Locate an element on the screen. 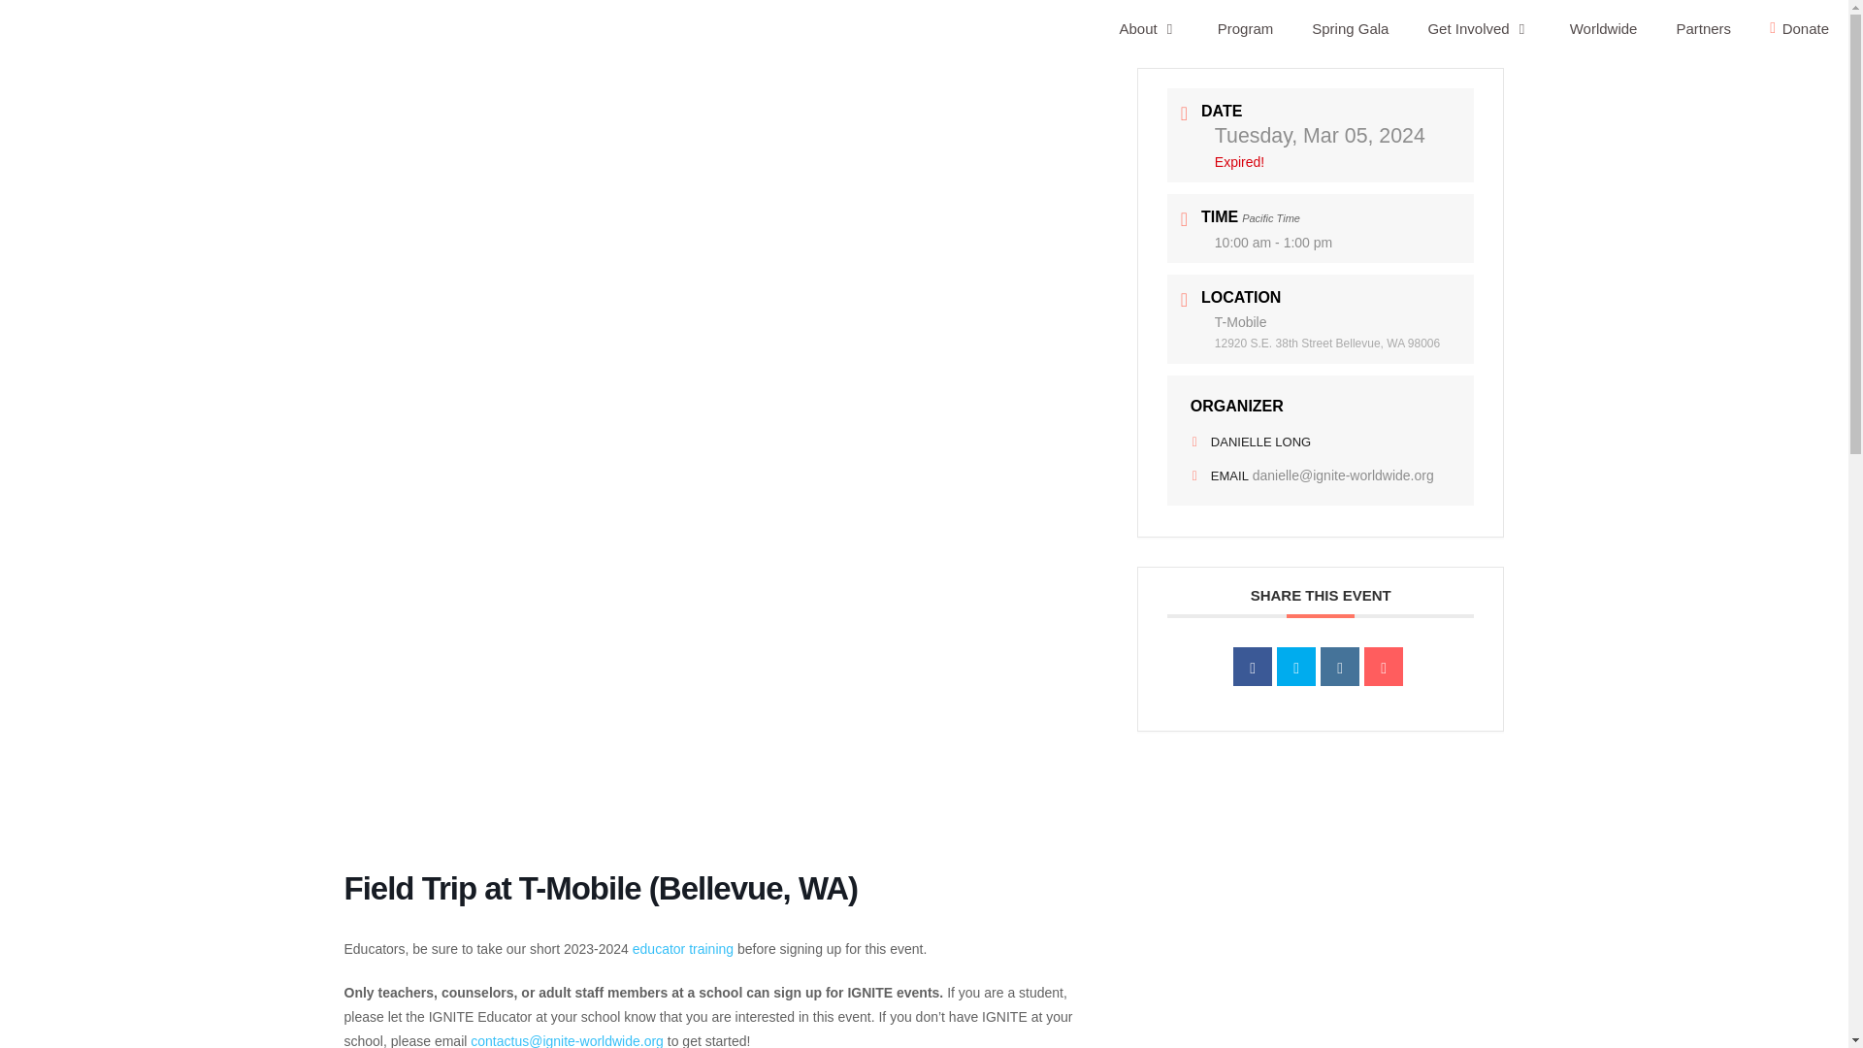  About is located at coordinates (1149, 29).